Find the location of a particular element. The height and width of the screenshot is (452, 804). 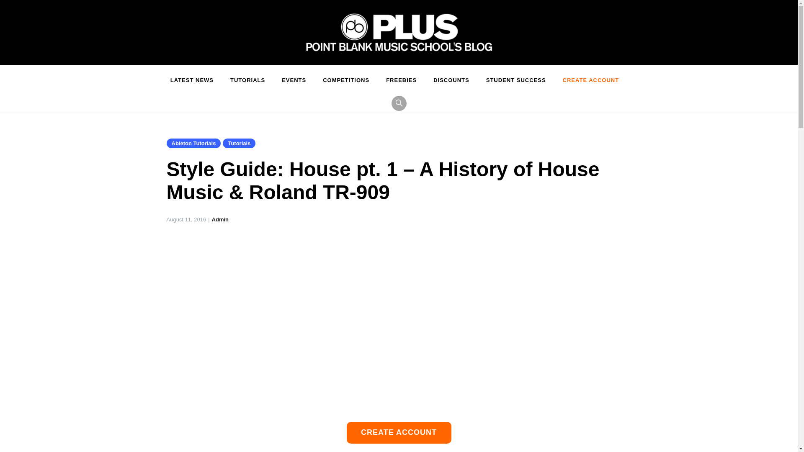

Tutorials is located at coordinates (239, 143).